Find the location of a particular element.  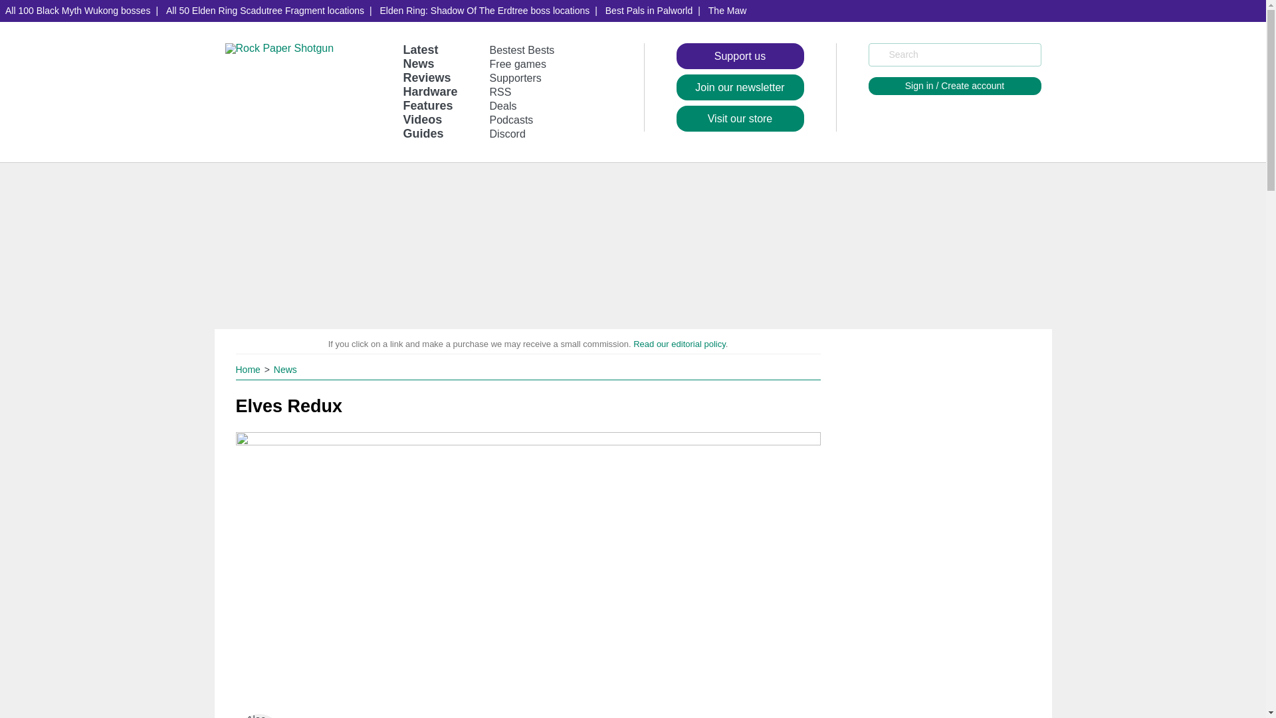

Best Pals in Palworld is located at coordinates (649, 11).